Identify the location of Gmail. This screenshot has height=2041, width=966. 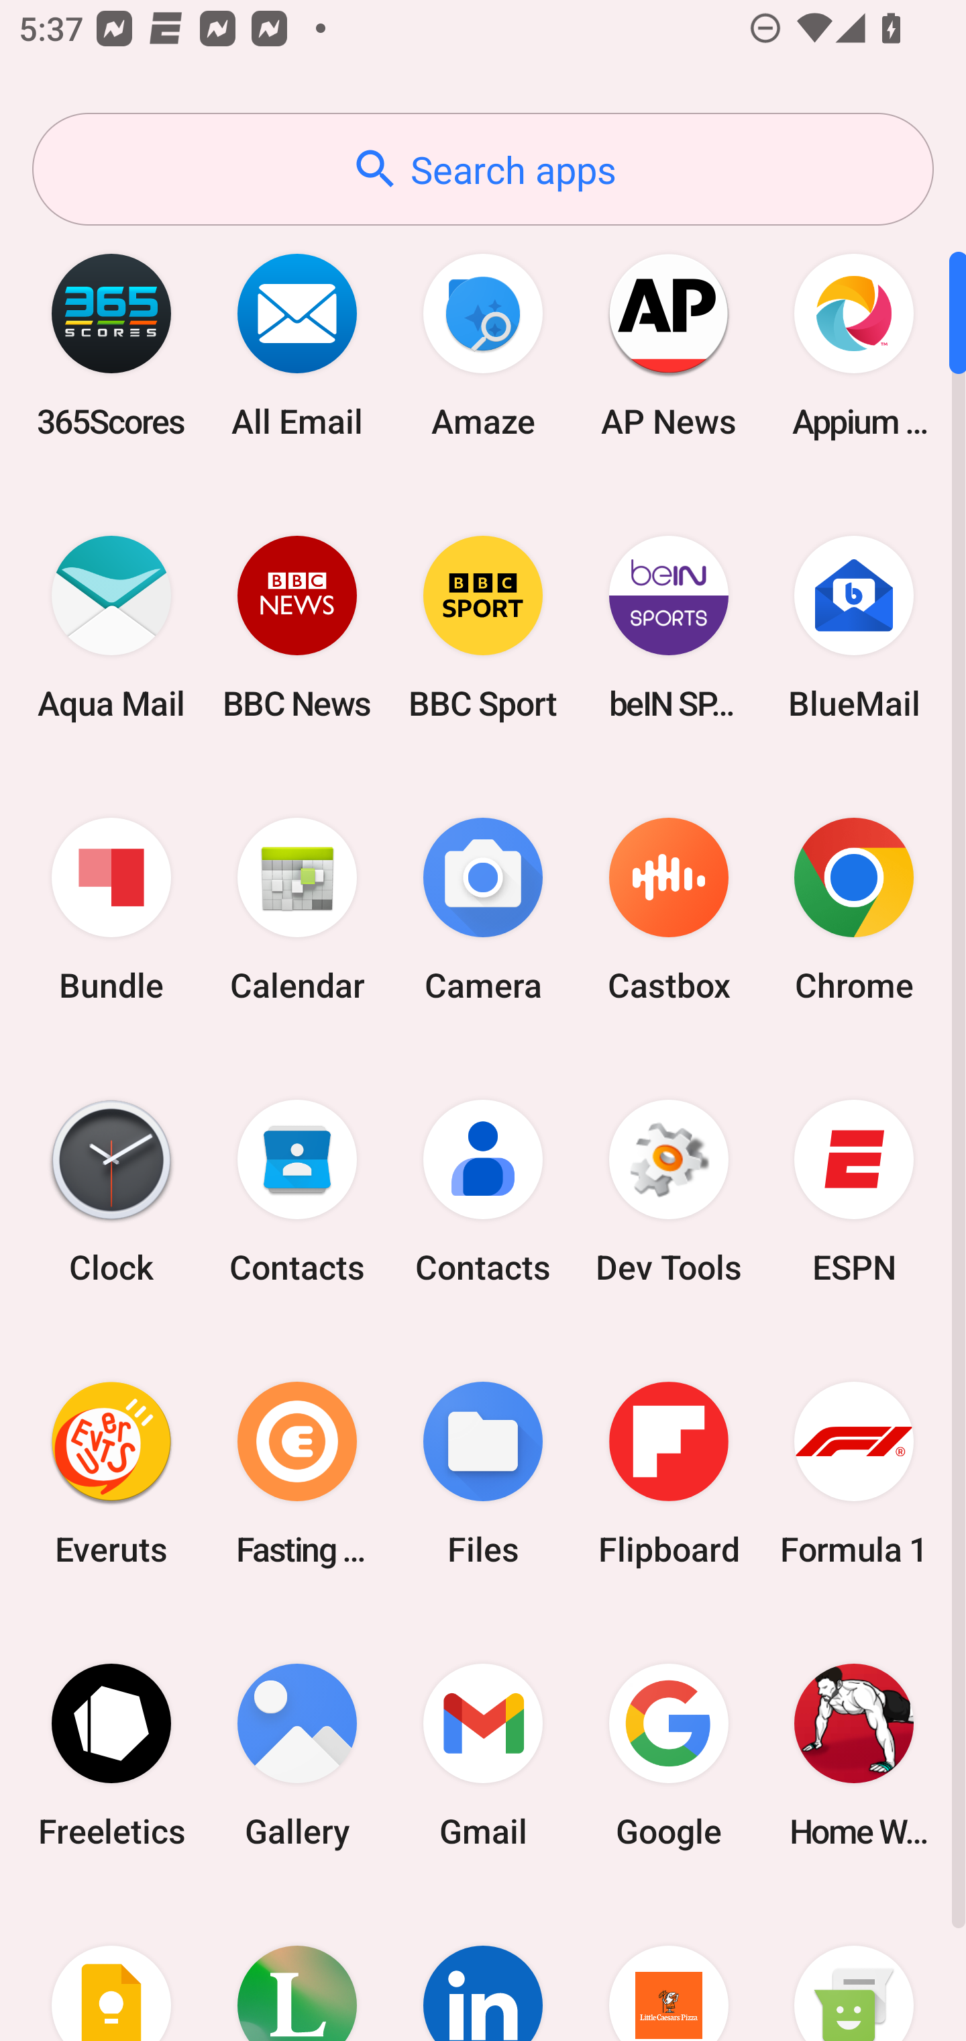
(483, 1755).